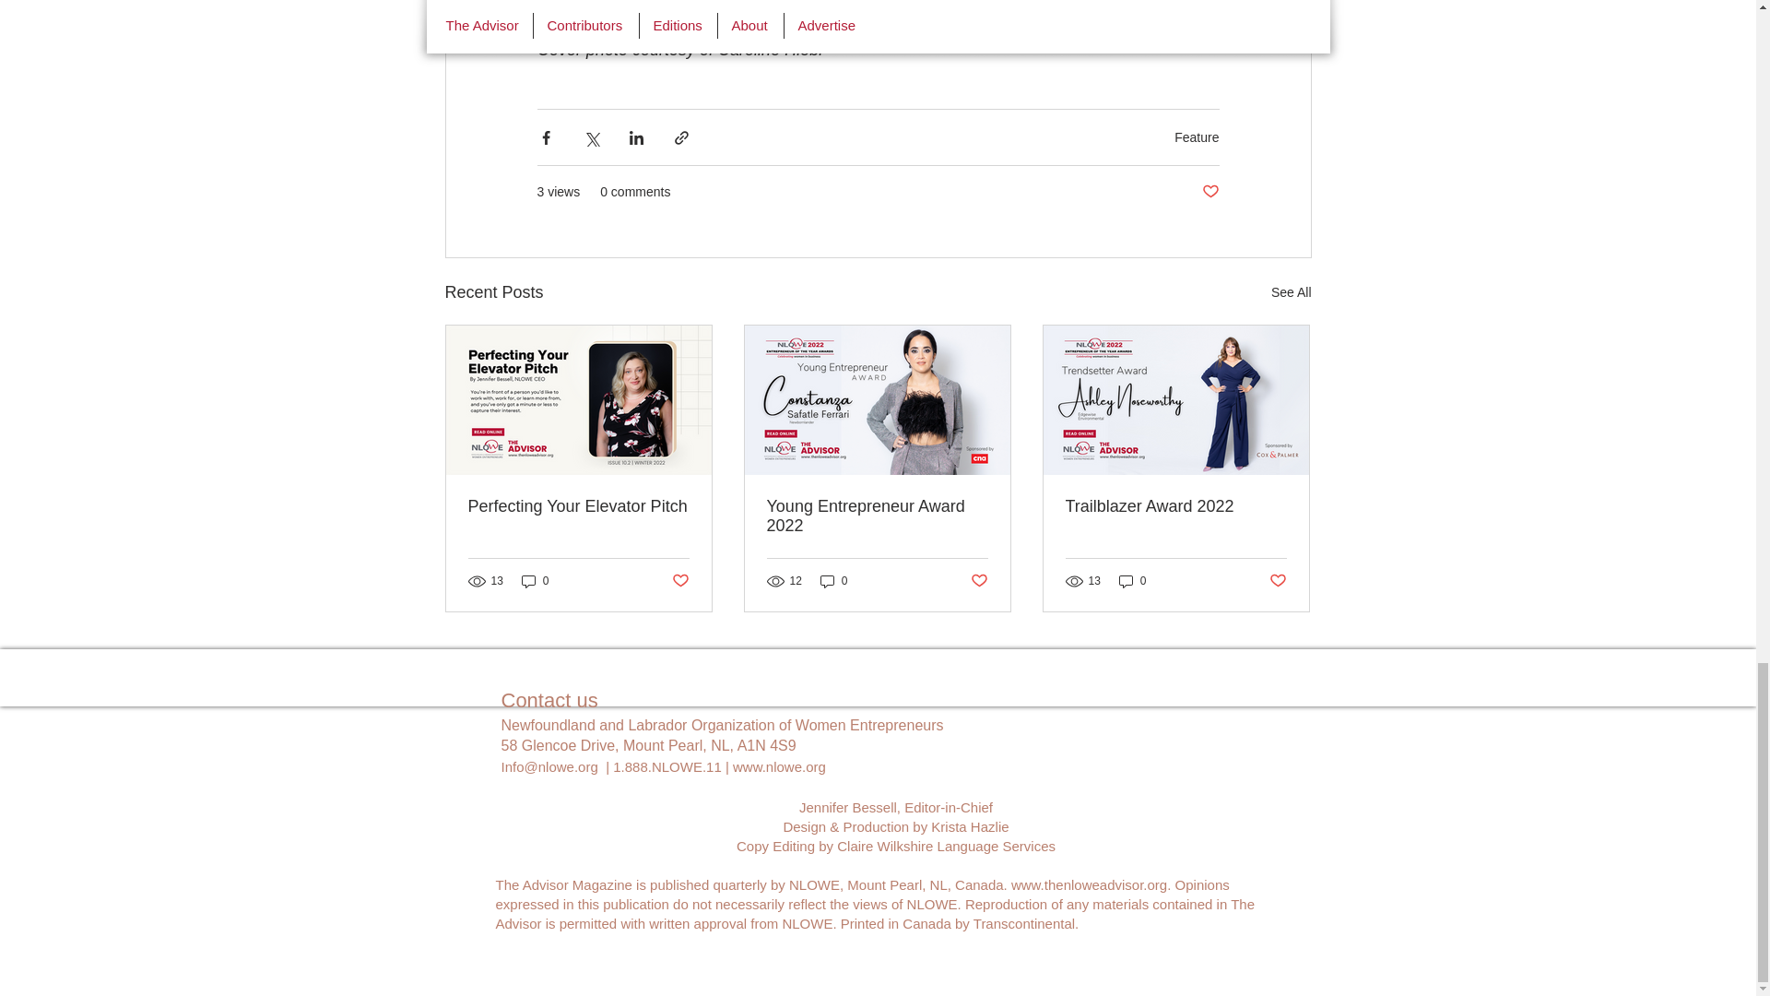  I want to click on See All, so click(1291, 292).